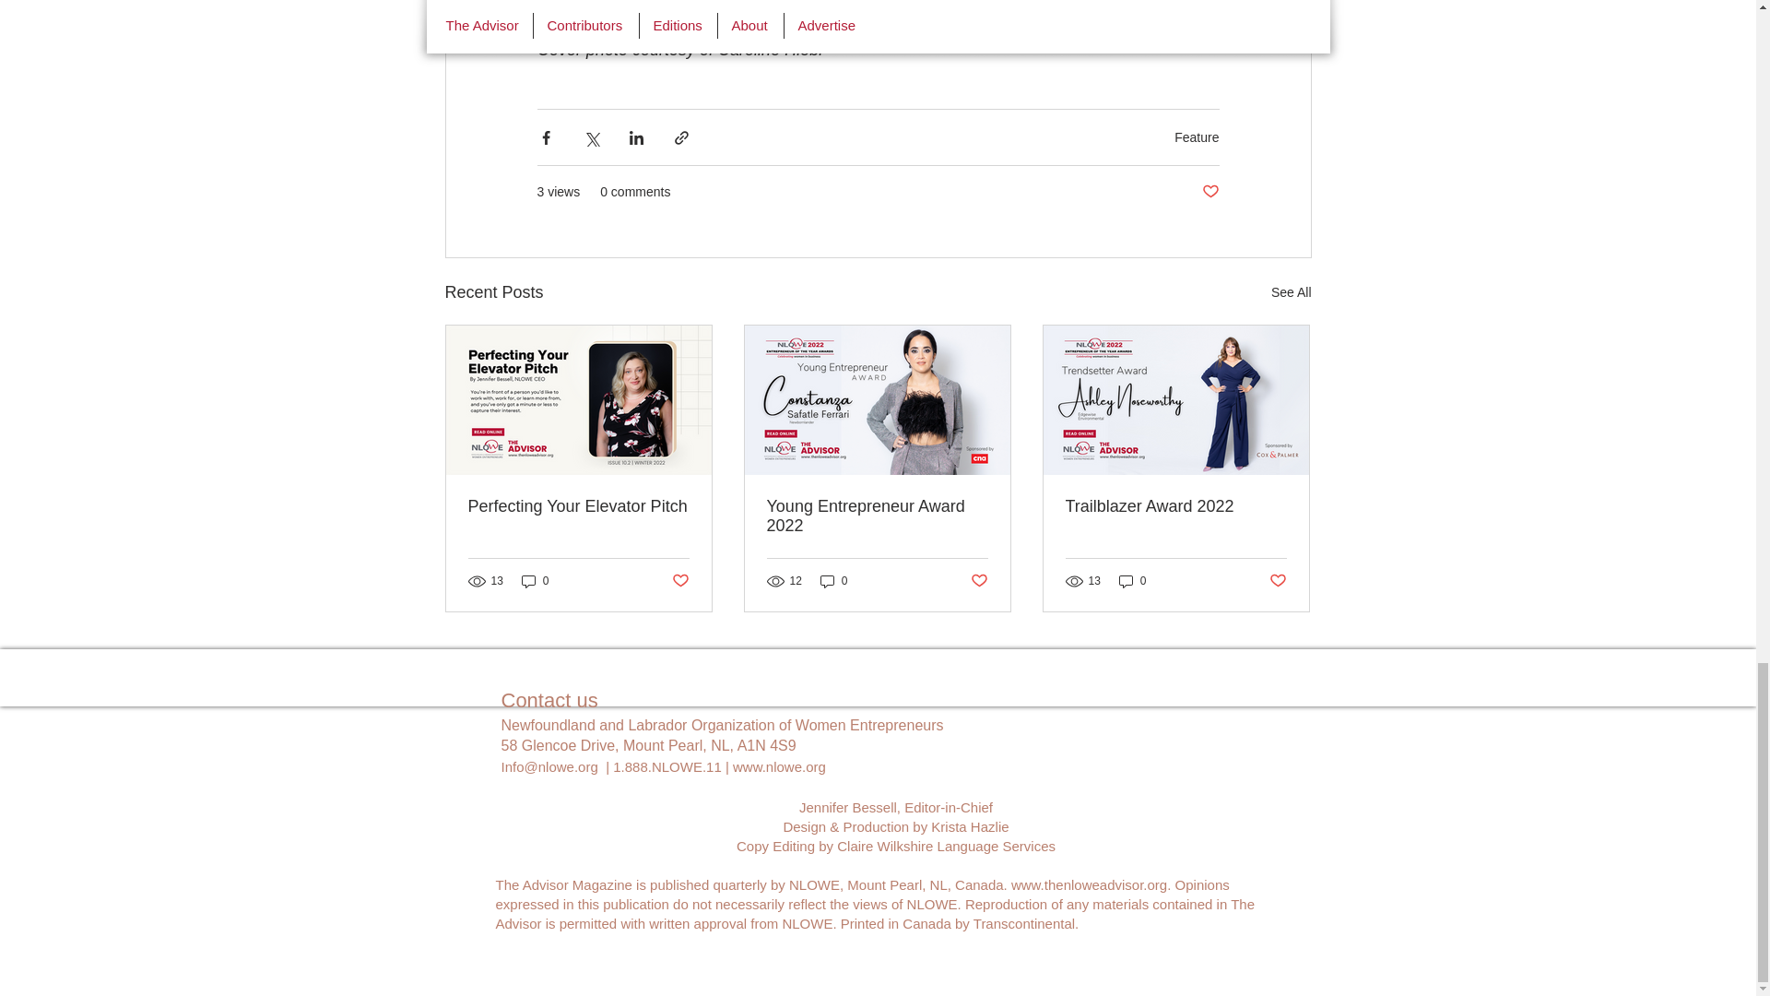  I want to click on See All, so click(1291, 292).